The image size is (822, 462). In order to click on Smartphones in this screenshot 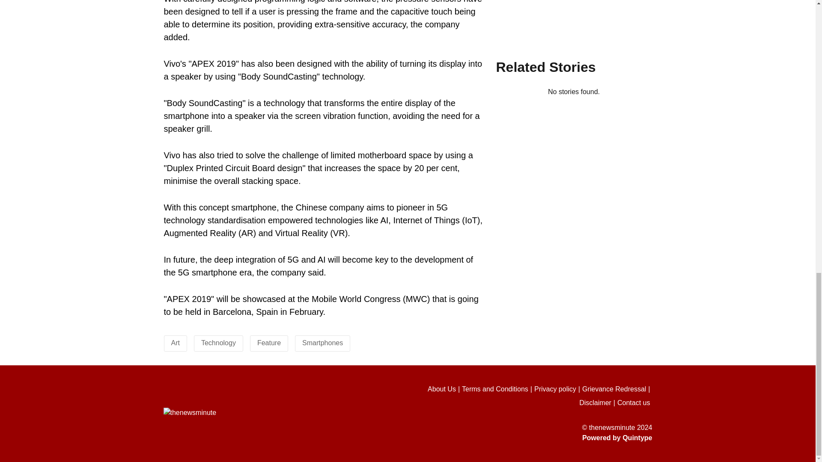, I will do `click(322, 343)`.